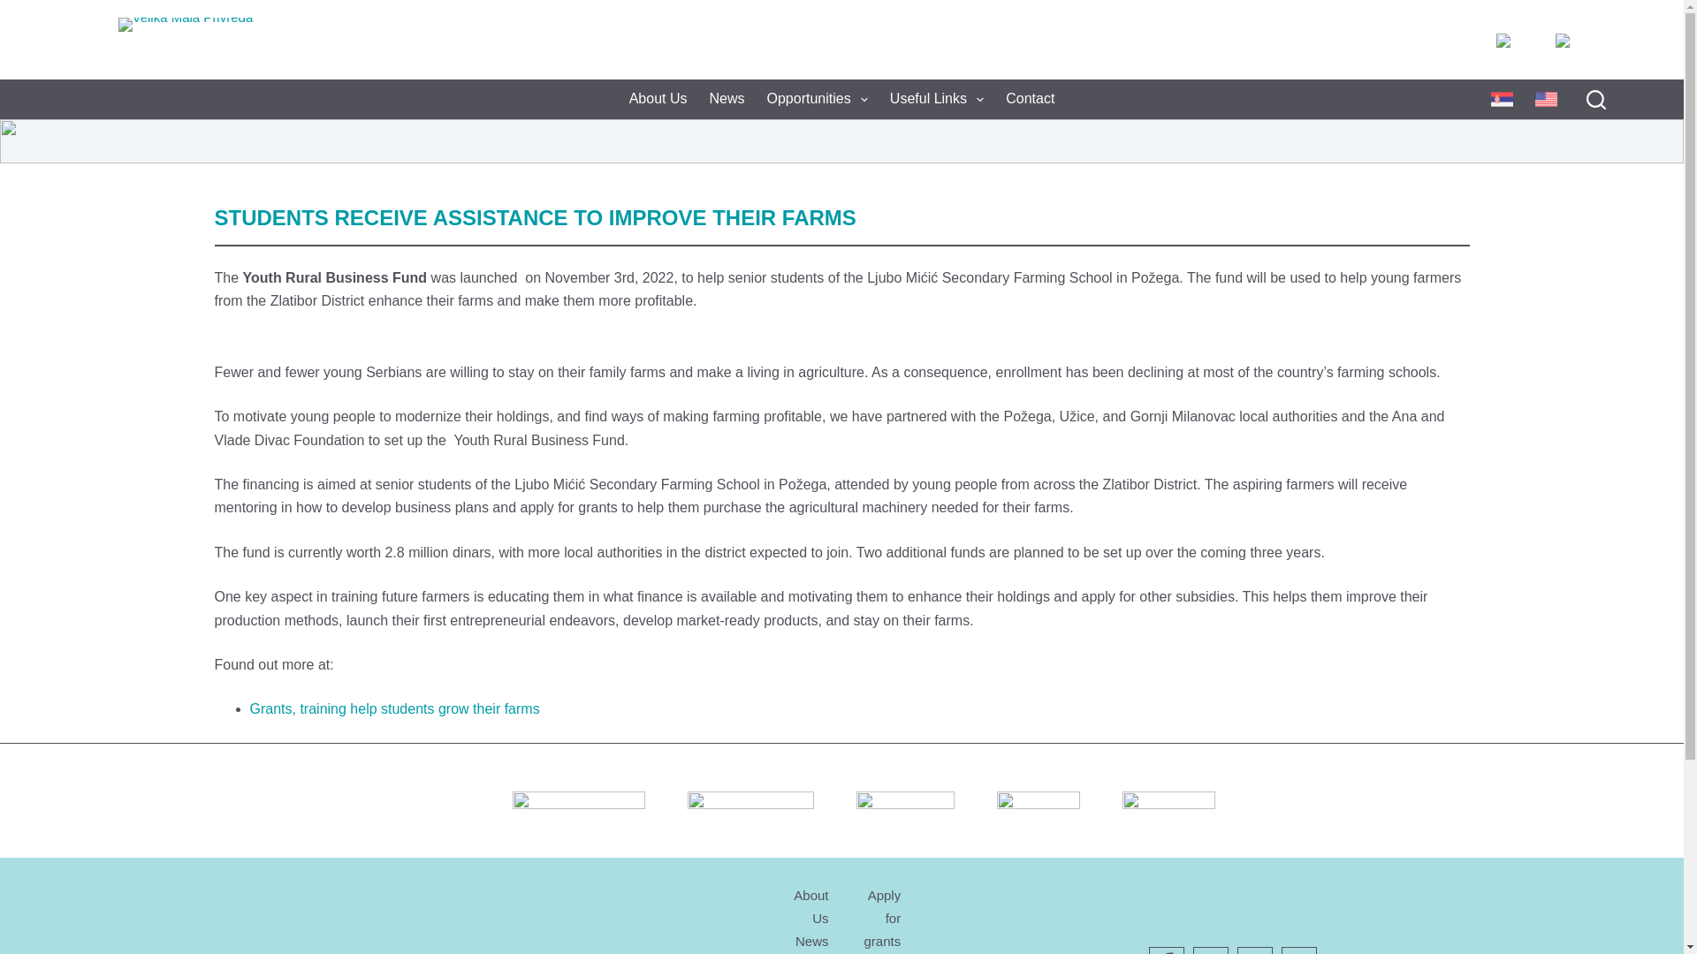  Describe the element at coordinates (658, 99) in the screenshot. I see `About Us` at that location.